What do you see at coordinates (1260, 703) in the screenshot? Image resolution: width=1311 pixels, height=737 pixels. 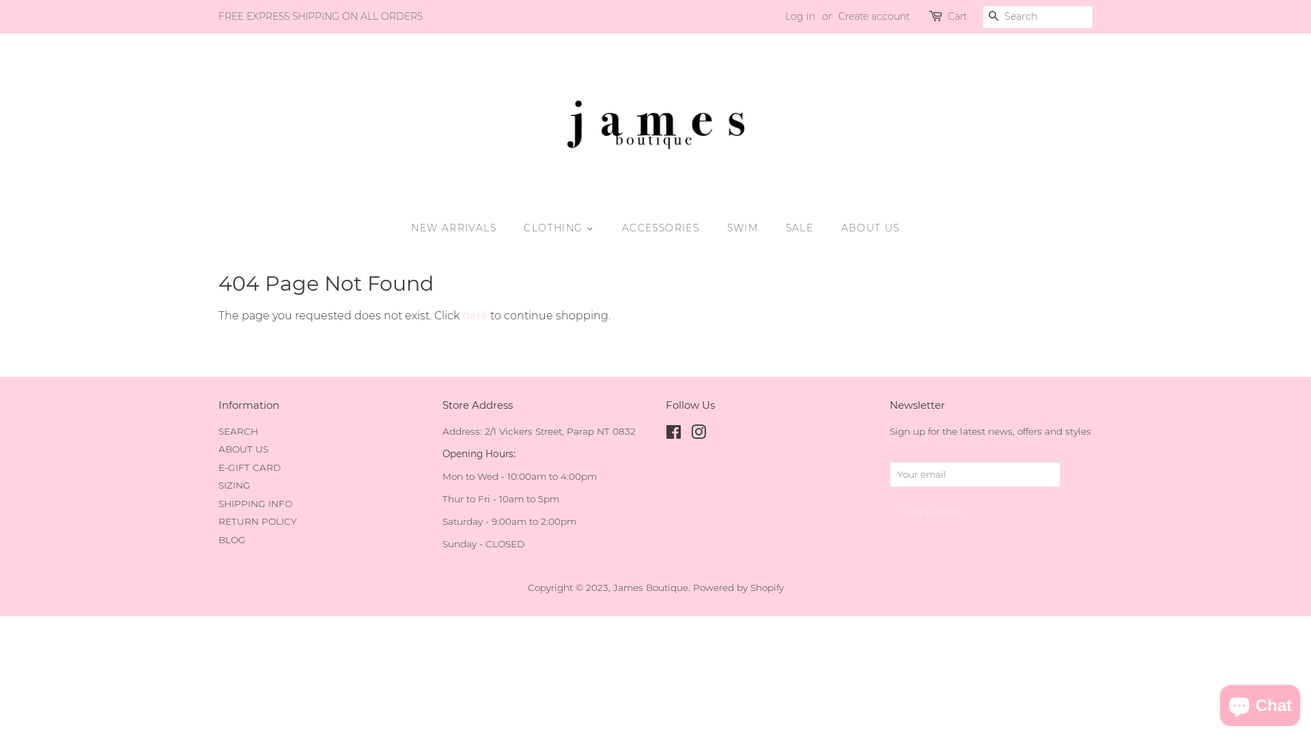 I see `Shopify online store chat` at bounding box center [1260, 703].